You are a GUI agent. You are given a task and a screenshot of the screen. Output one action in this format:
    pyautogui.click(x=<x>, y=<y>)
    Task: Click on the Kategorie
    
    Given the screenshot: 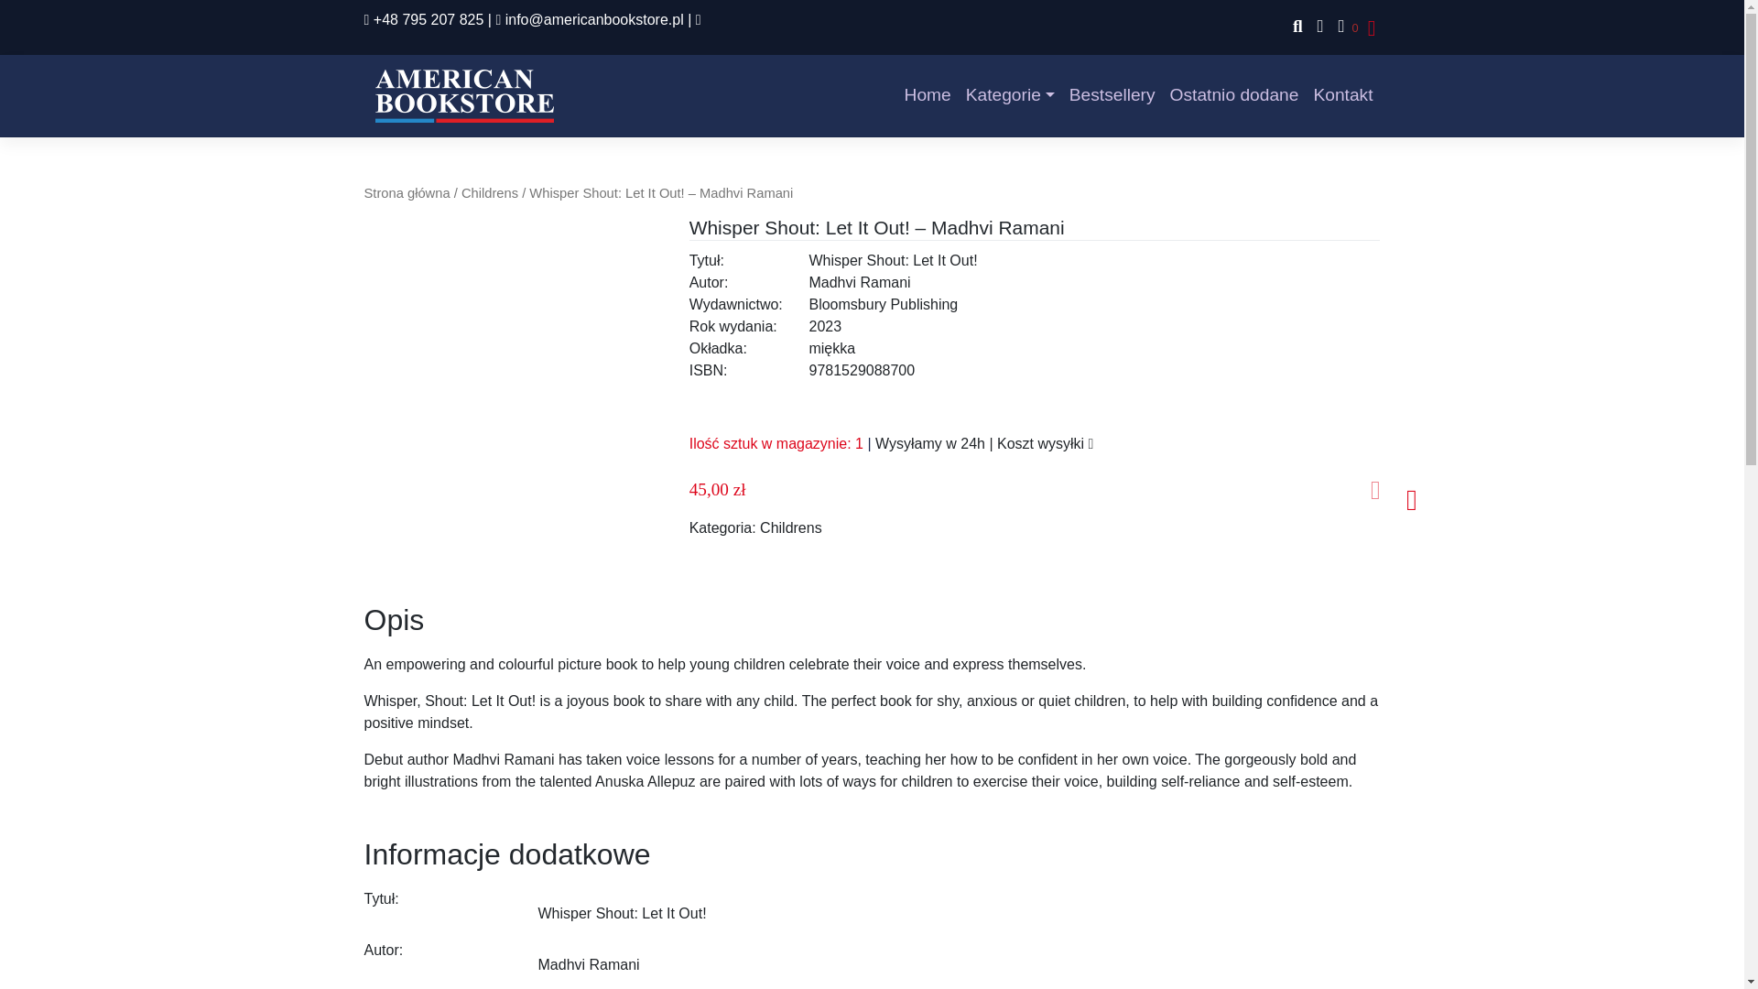 What is the action you would take?
    pyautogui.click(x=1009, y=95)
    